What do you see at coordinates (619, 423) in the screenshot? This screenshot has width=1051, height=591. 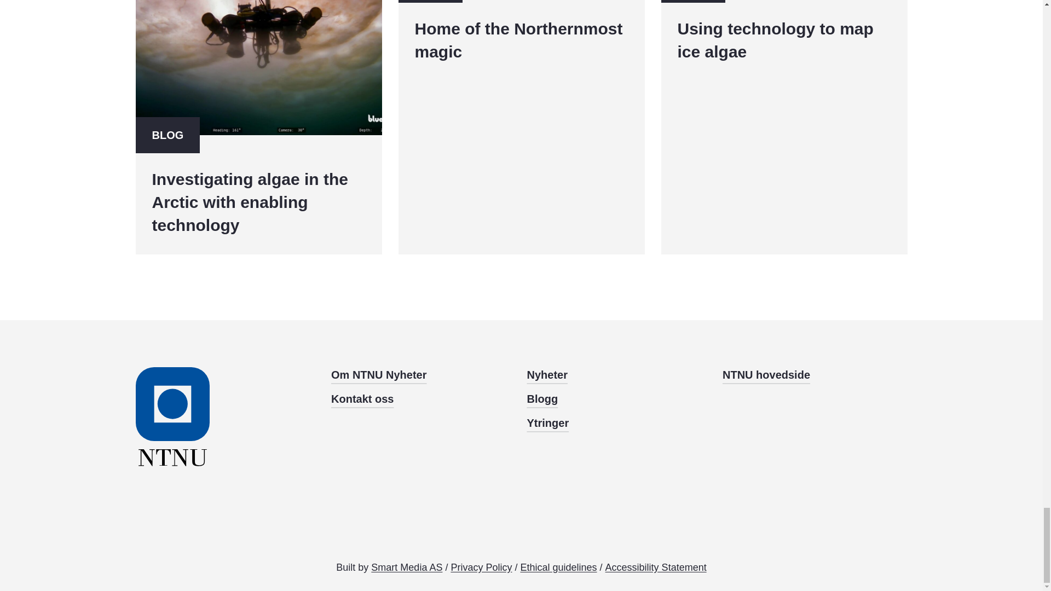 I see `Blogg` at bounding box center [619, 423].